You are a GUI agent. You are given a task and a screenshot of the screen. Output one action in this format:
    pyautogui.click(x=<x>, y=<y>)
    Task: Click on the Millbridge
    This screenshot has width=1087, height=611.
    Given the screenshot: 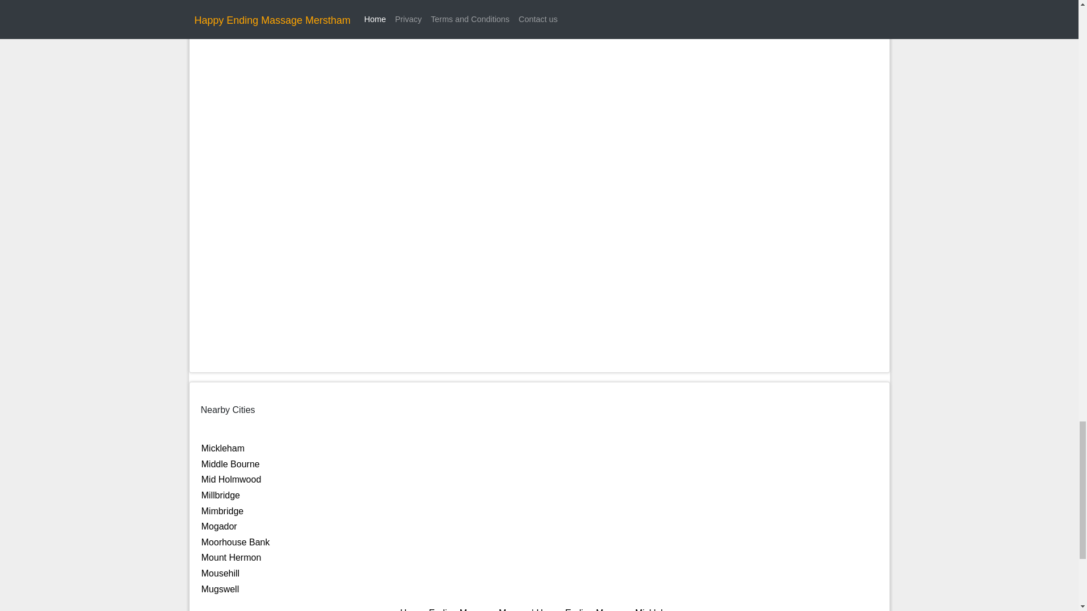 What is the action you would take?
    pyautogui.click(x=221, y=496)
    